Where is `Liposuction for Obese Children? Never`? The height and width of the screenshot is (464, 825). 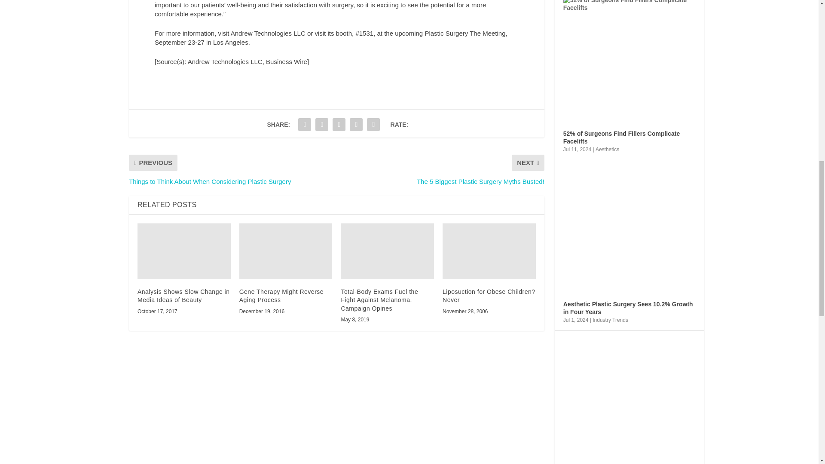
Liposuction for Obese Children? Never is located at coordinates (489, 251).